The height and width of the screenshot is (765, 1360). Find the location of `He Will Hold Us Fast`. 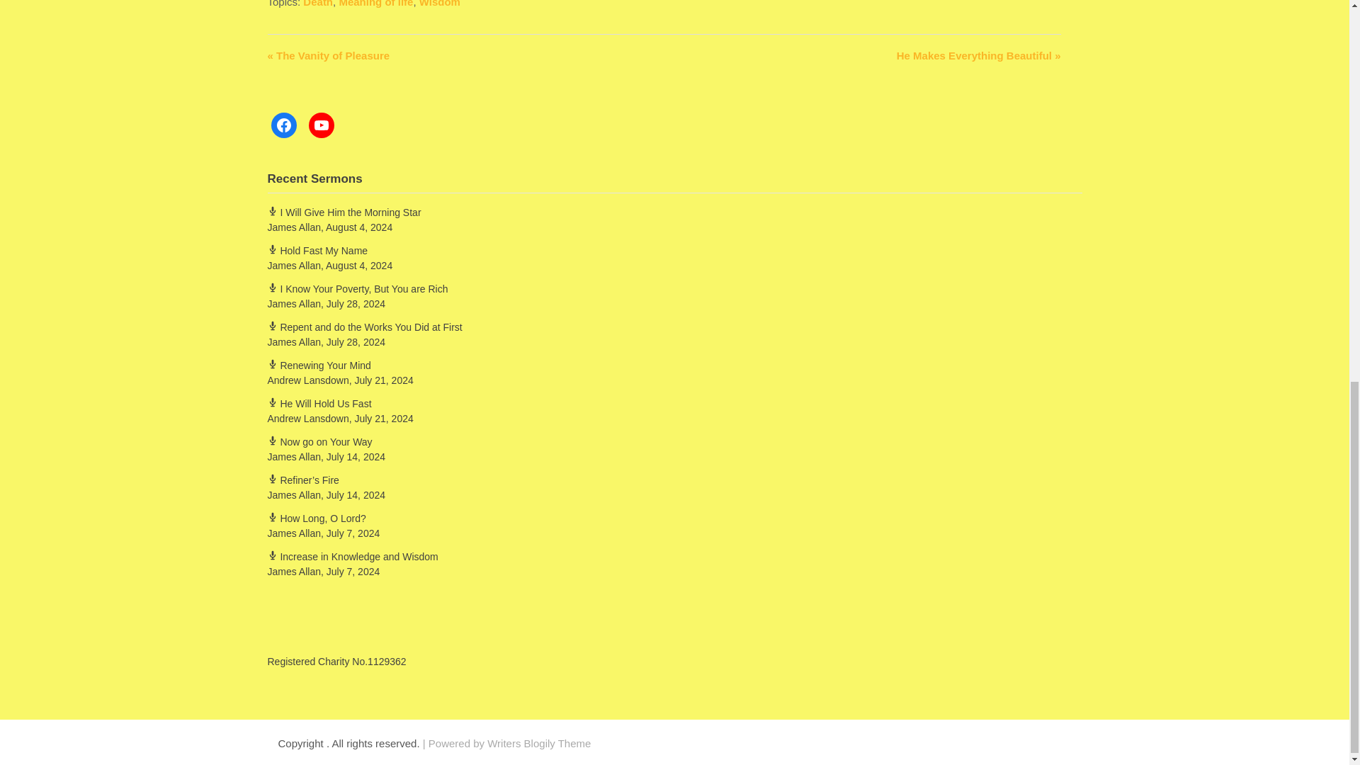

He Will Hold Us Fast is located at coordinates (319, 403).